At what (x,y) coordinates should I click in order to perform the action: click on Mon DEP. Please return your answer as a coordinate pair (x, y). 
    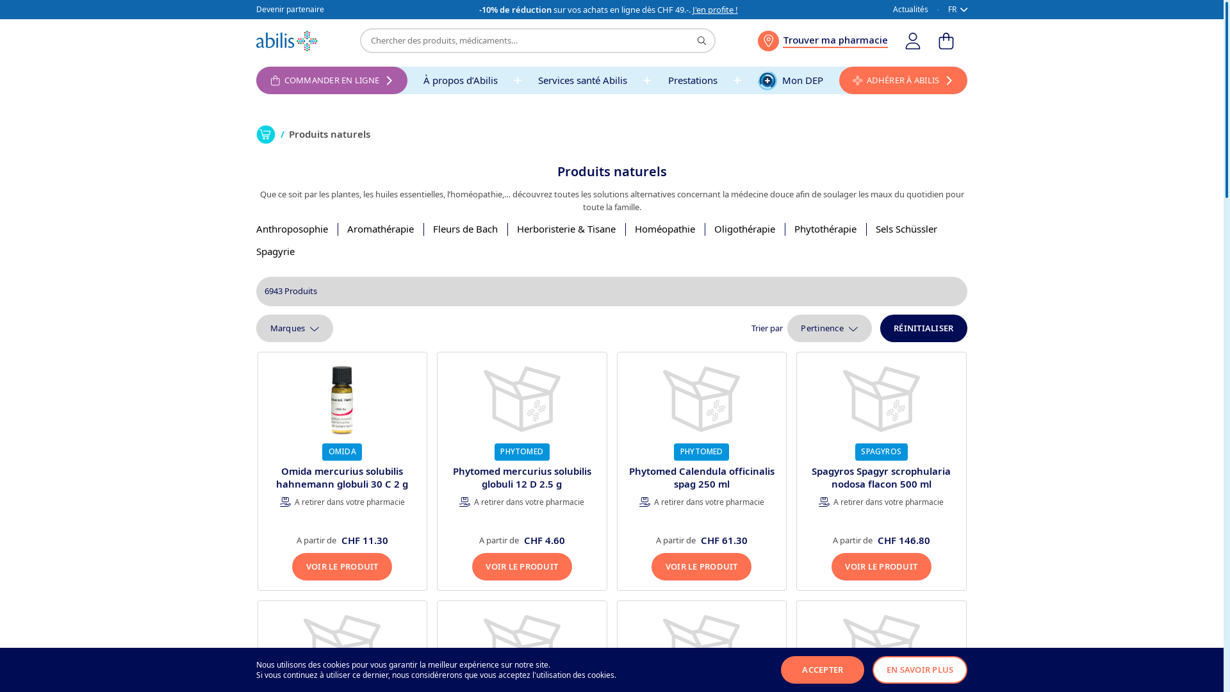
    Looking at the image, I should click on (791, 81).